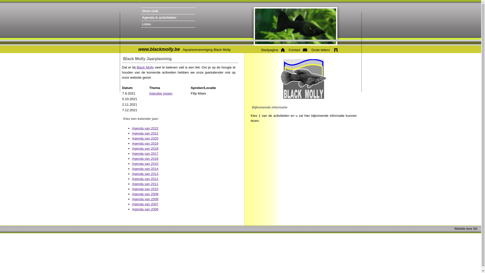 Image resolution: width=485 pixels, height=273 pixels. I want to click on Onze club, so click(181, 11).